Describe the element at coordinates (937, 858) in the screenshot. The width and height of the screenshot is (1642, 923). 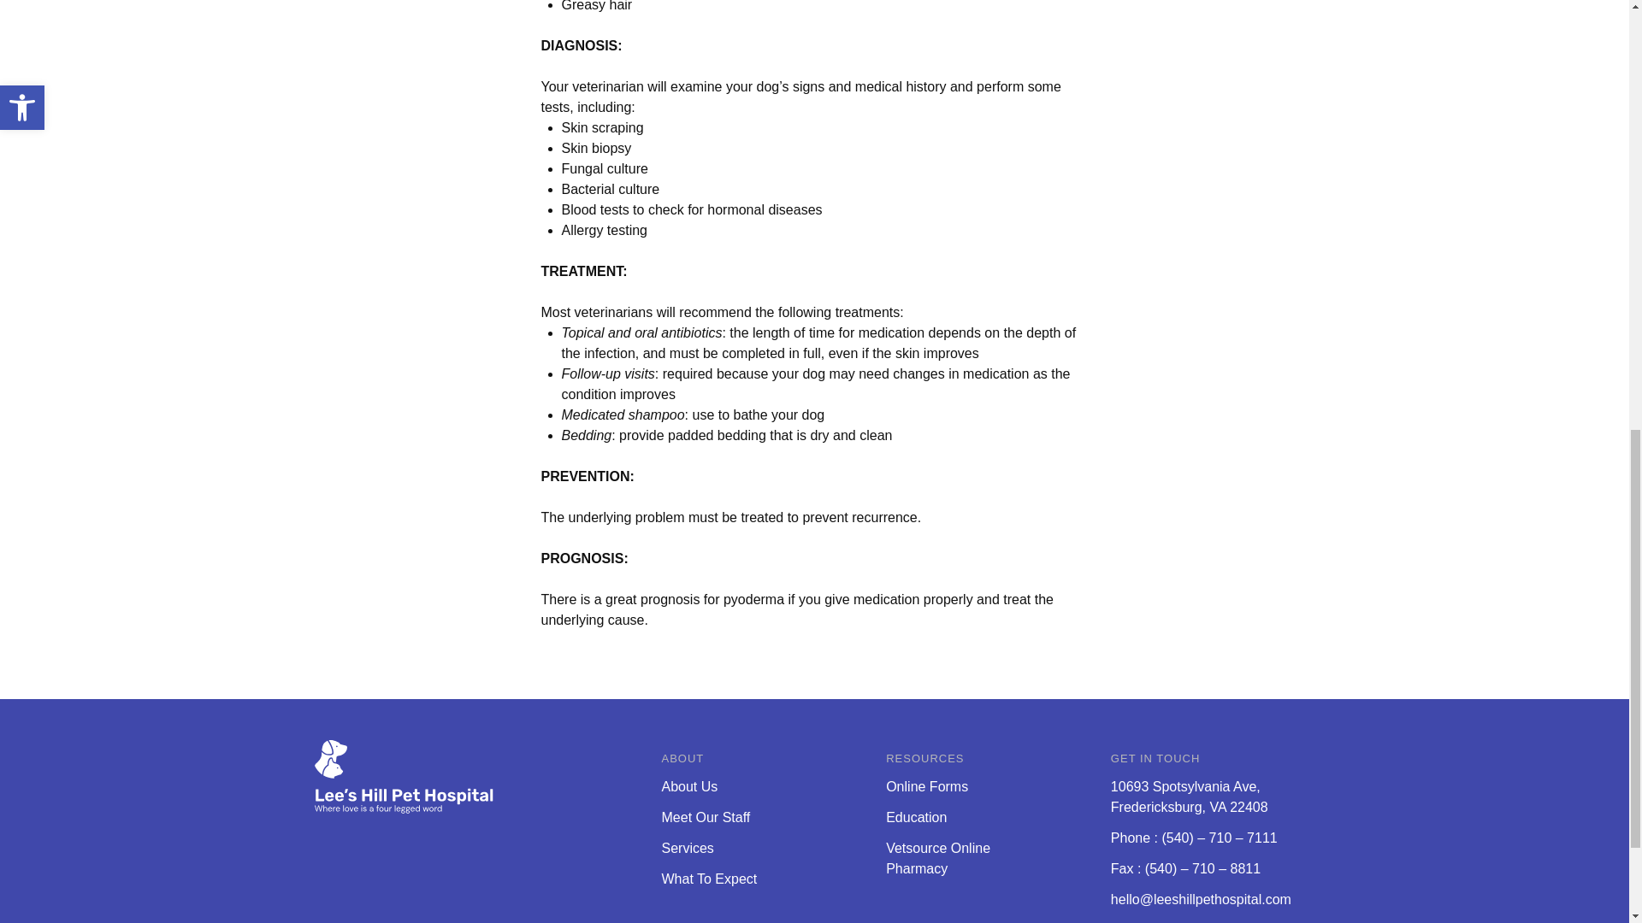
I see `Meet Our Staff` at that location.